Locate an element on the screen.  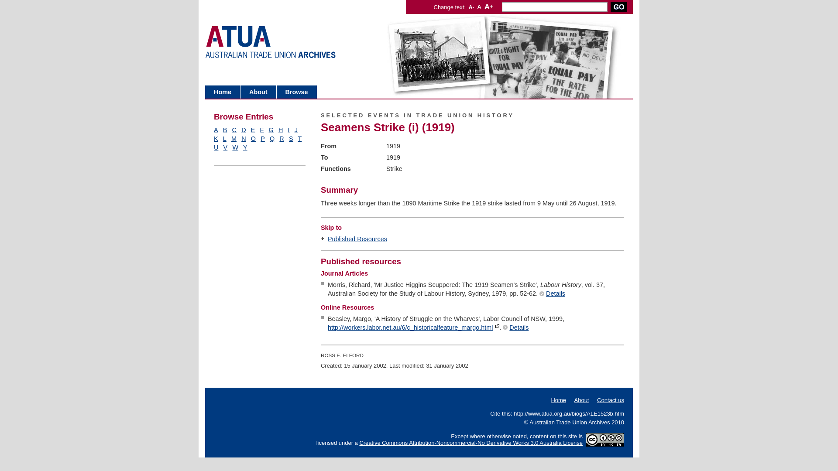
Browse is located at coordinates (297, 92).